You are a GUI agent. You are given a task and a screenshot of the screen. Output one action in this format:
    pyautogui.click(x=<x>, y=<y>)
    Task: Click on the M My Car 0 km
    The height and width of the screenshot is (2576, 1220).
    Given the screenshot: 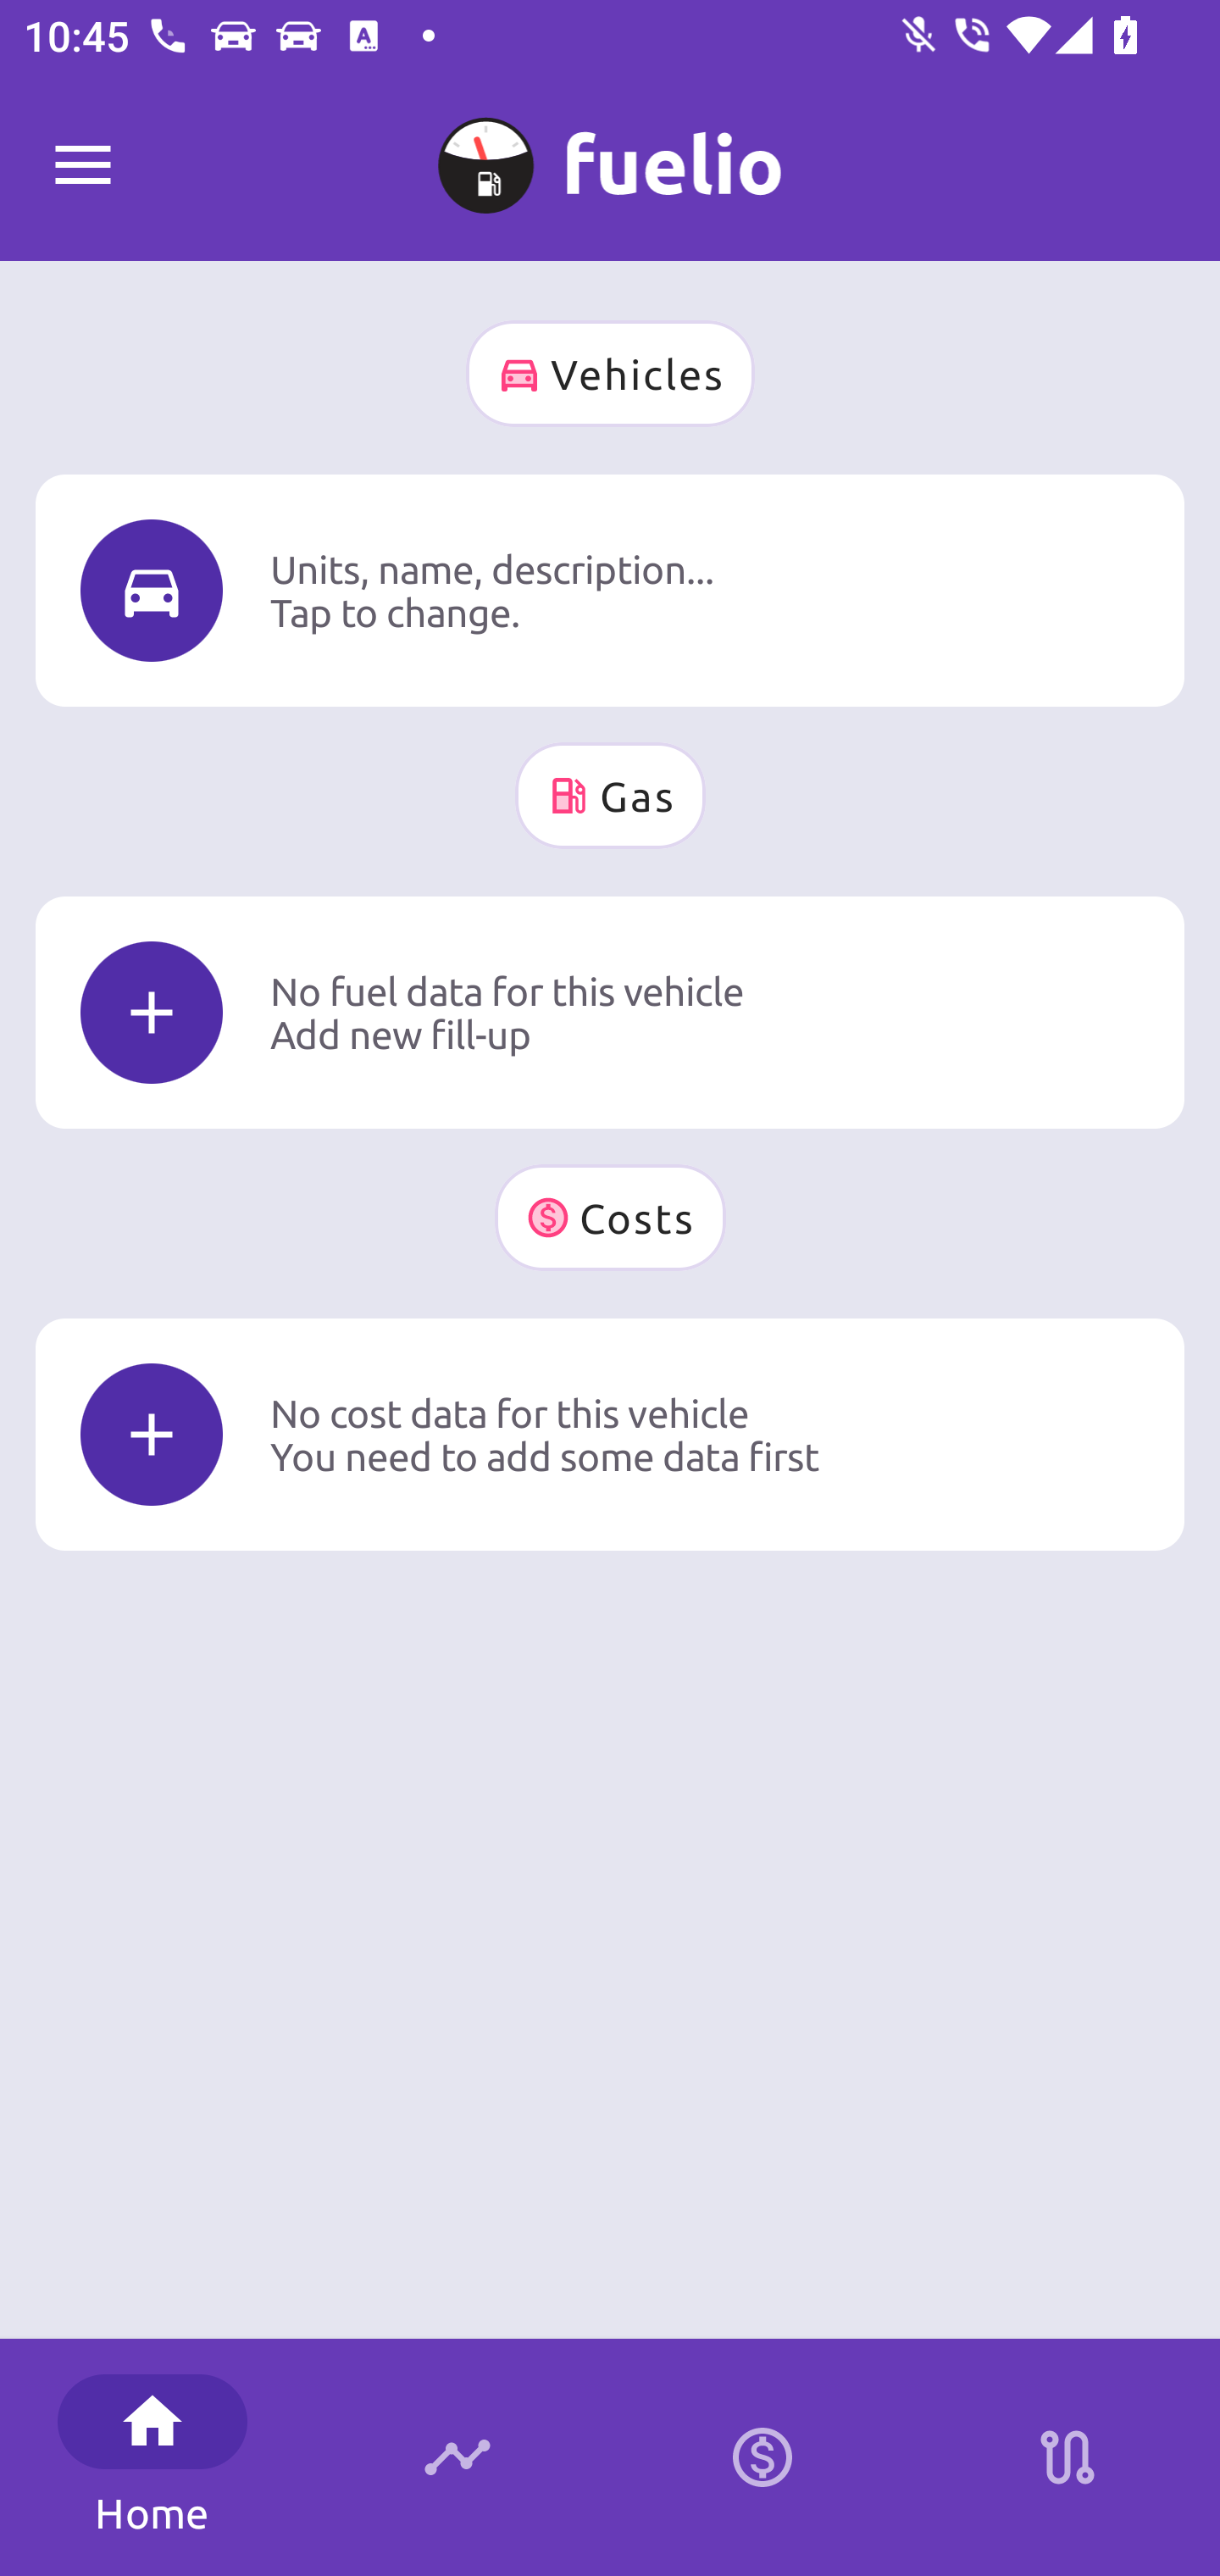 What is the action you would take?
    pyautogui.click(x=610, y=152)
    